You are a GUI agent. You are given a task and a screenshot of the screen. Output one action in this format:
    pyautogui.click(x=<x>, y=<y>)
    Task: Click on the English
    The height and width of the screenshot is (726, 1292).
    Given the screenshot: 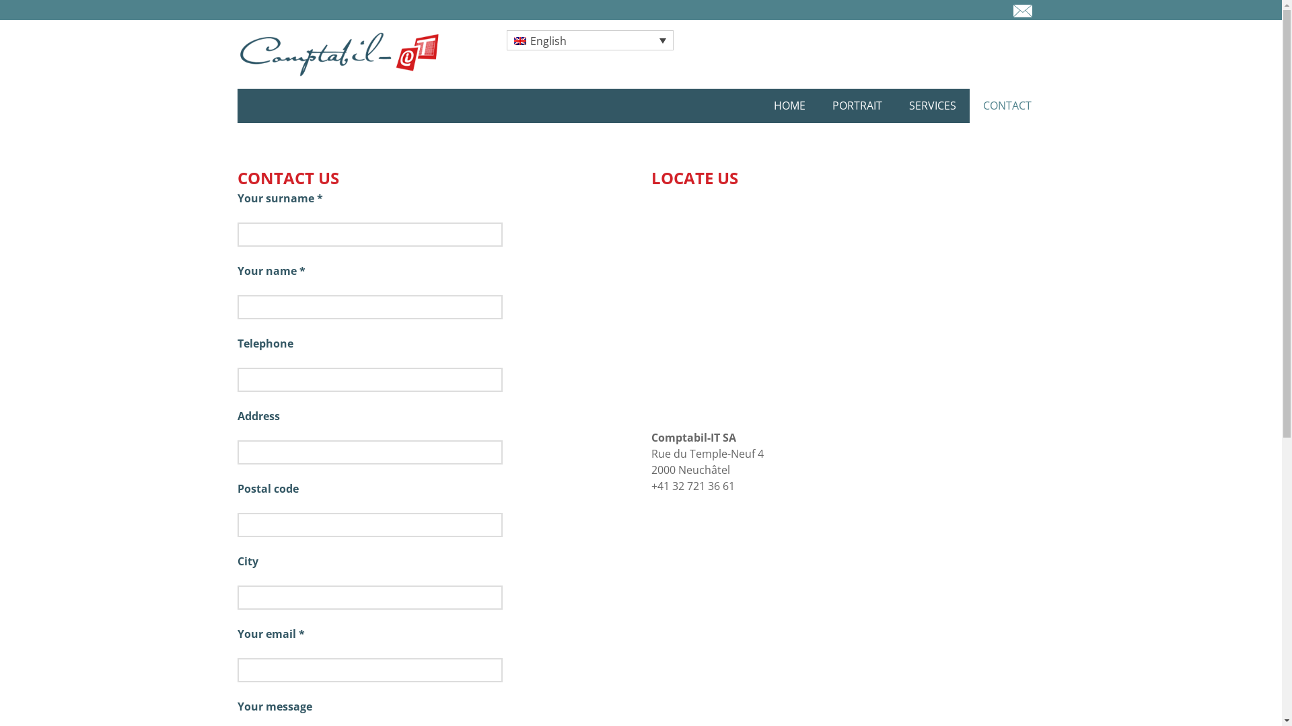 What is the action you would take?
    pyautogui.click(x=589, y=40)
    